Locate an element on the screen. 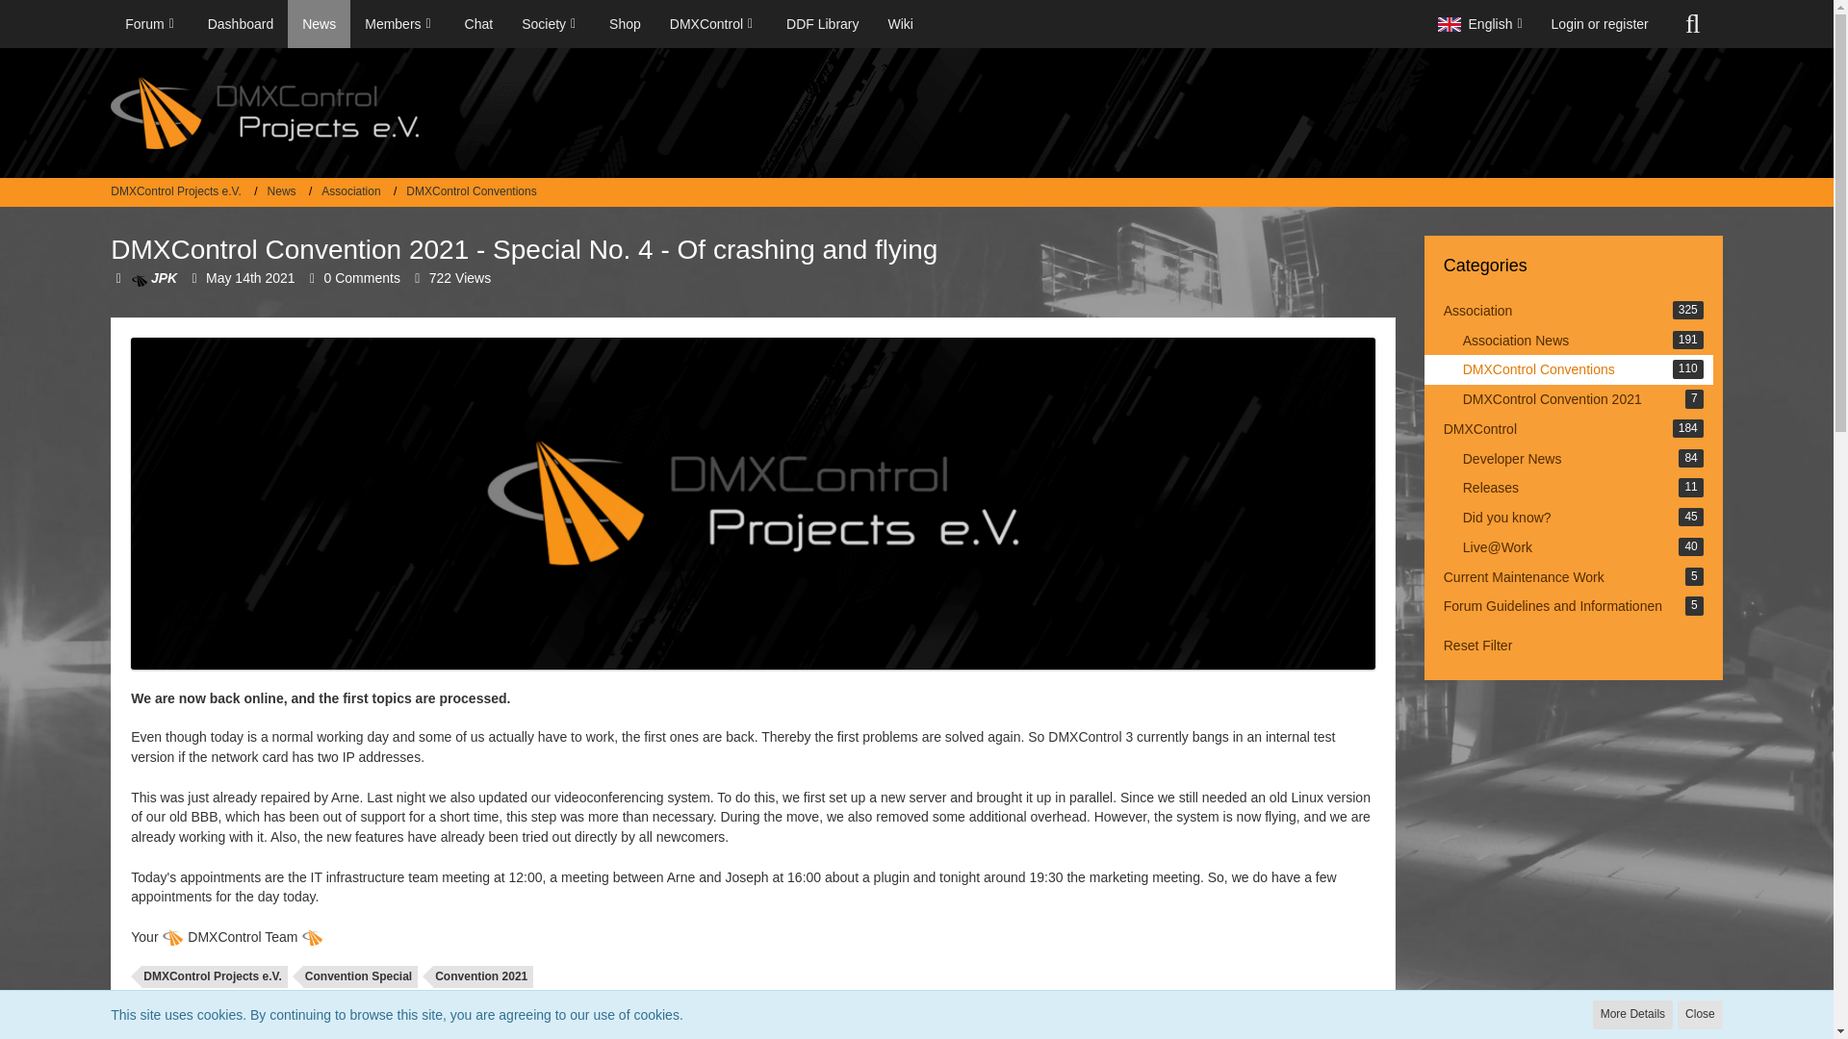 This screenshot has height=1039, width=1848. Chat is located at coordinates (479, 23).